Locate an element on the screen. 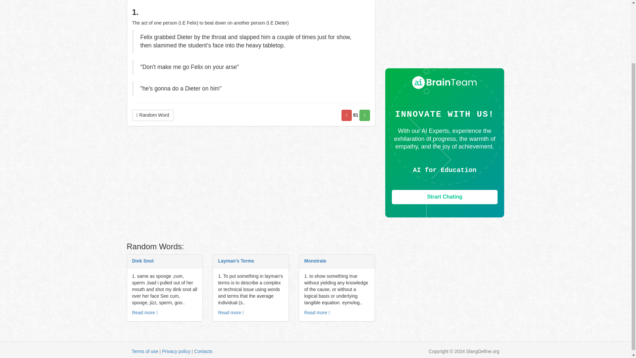  Contacts is located at coordinates (203, 351).